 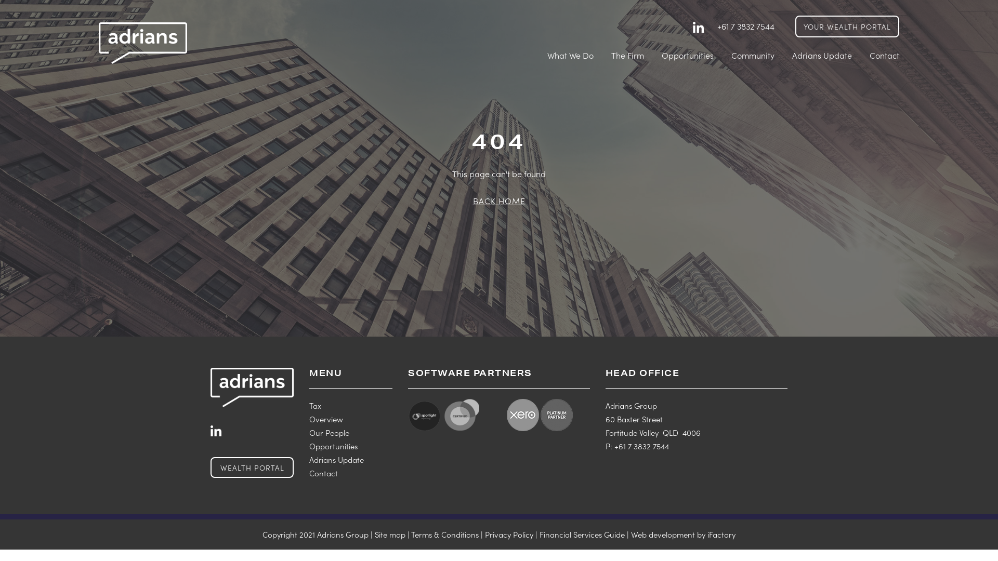 I want to click on Terms & Conditions, so click(x=445, y=534).